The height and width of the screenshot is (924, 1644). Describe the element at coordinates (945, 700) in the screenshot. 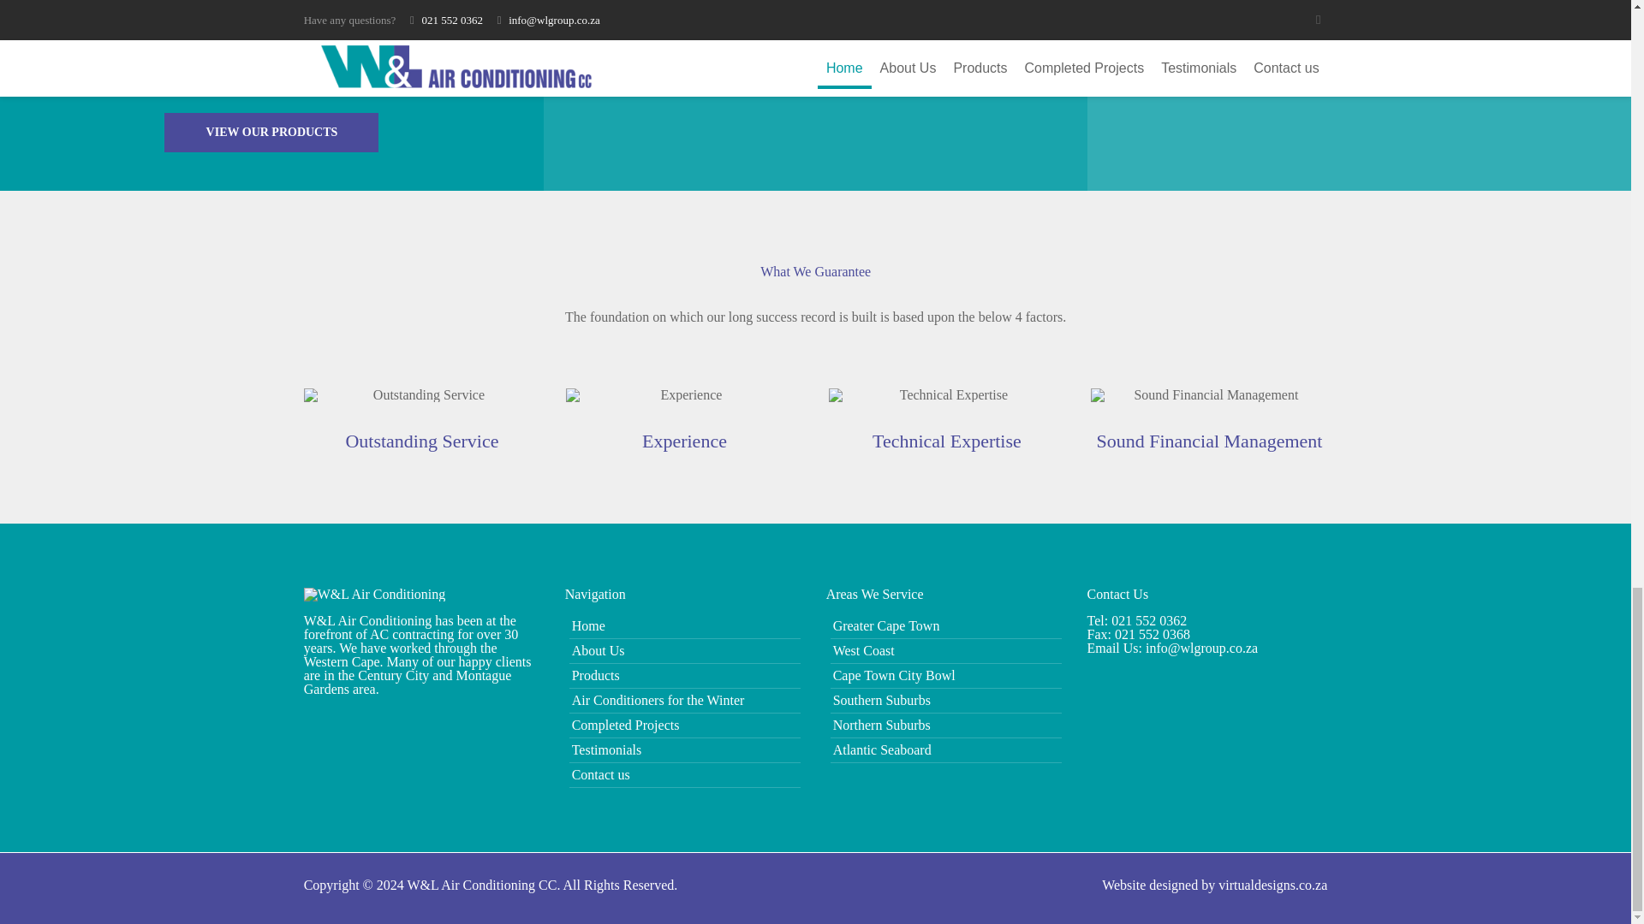

I see `Southern Suburbs` at that location.